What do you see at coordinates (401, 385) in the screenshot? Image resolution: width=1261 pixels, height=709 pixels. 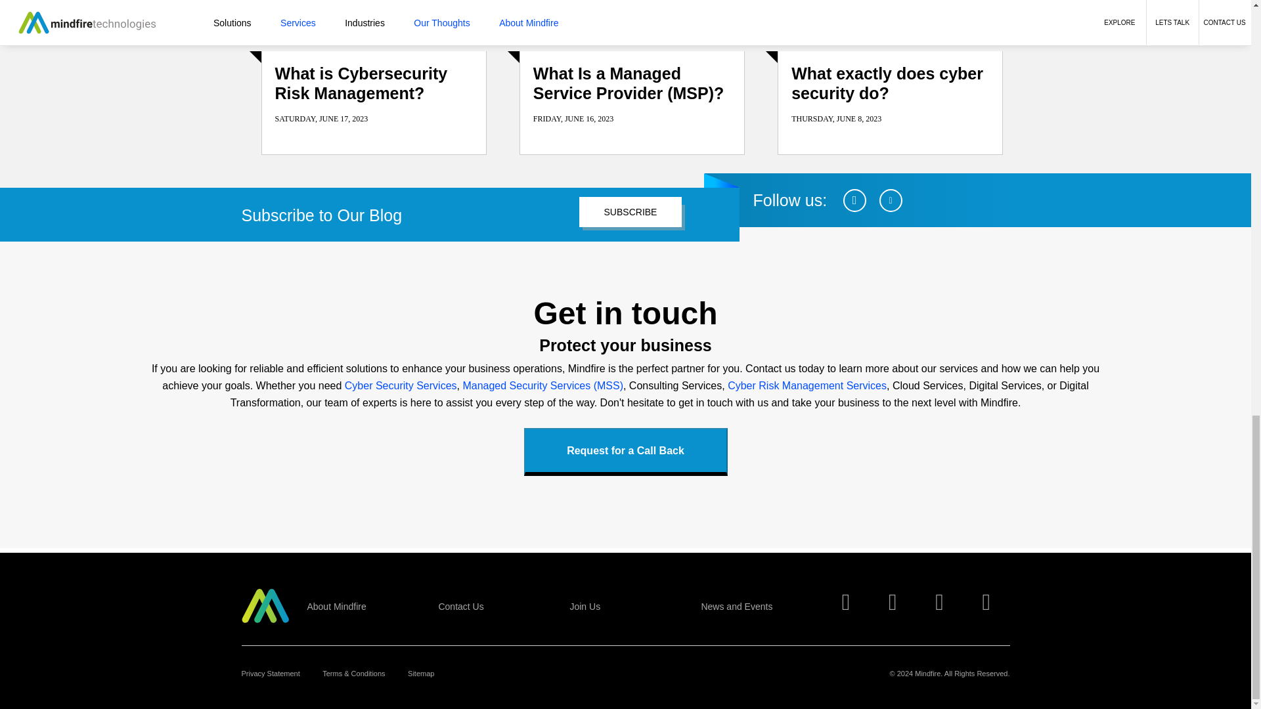 I see `Cyber Security Services` at bounding box center [401, 385].